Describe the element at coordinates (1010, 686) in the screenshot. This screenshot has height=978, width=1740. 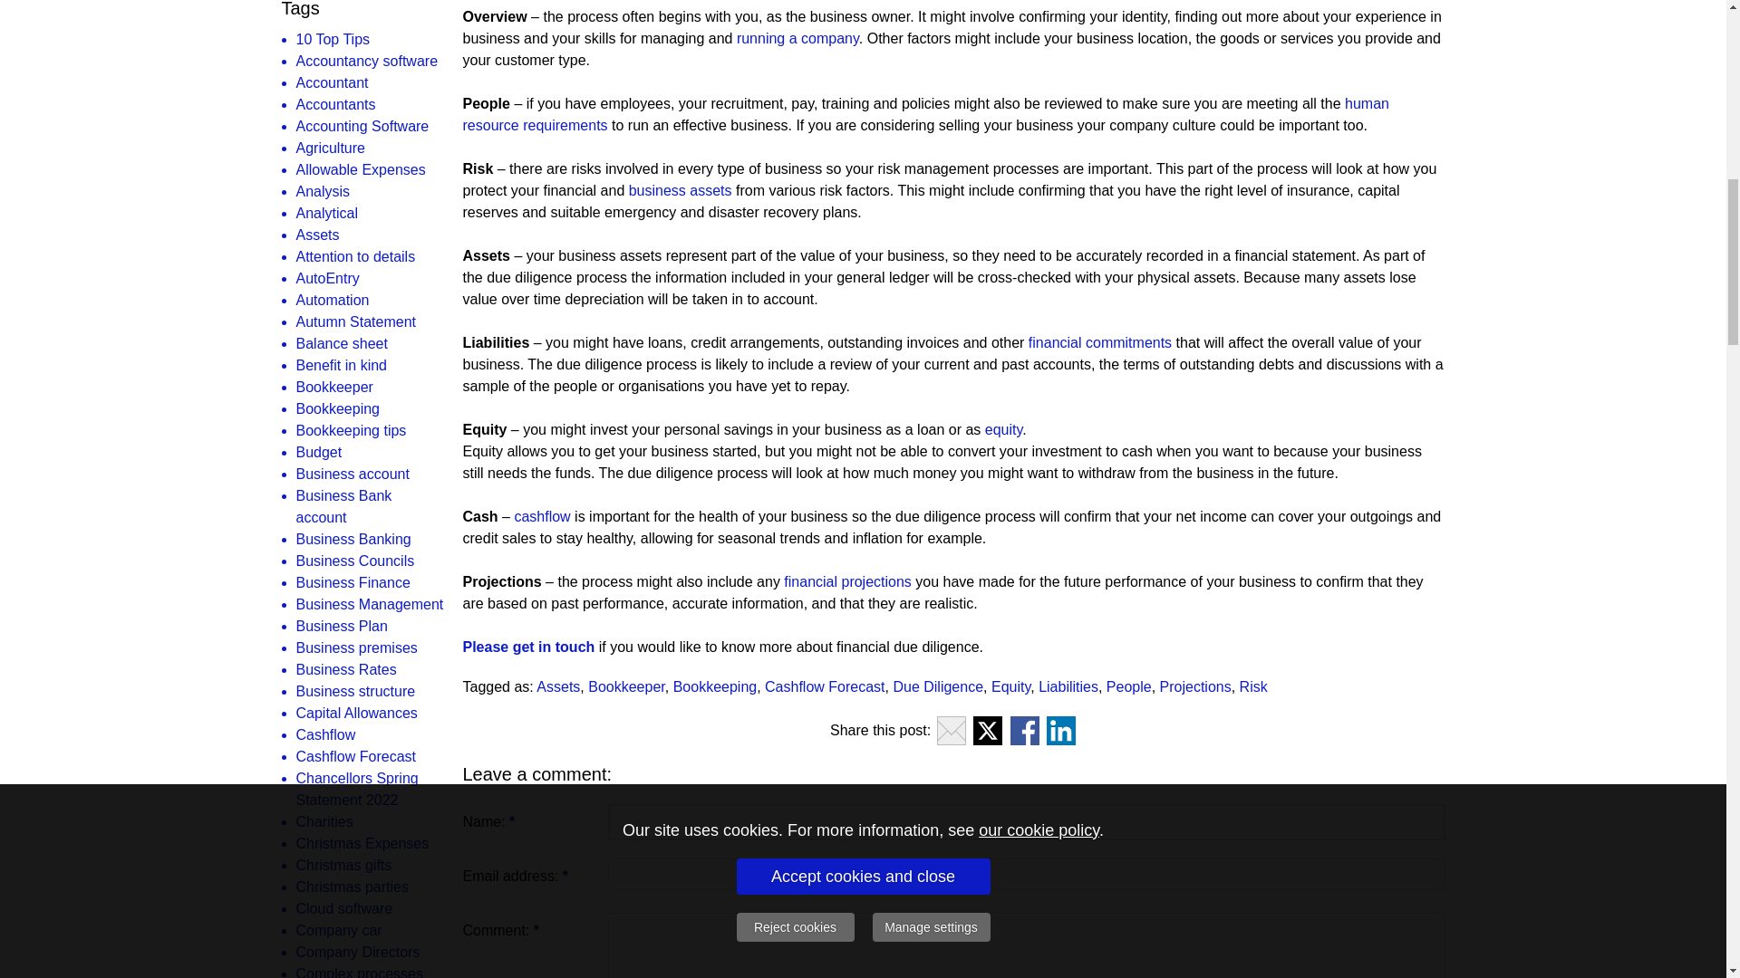
I see `Equity` at that location.